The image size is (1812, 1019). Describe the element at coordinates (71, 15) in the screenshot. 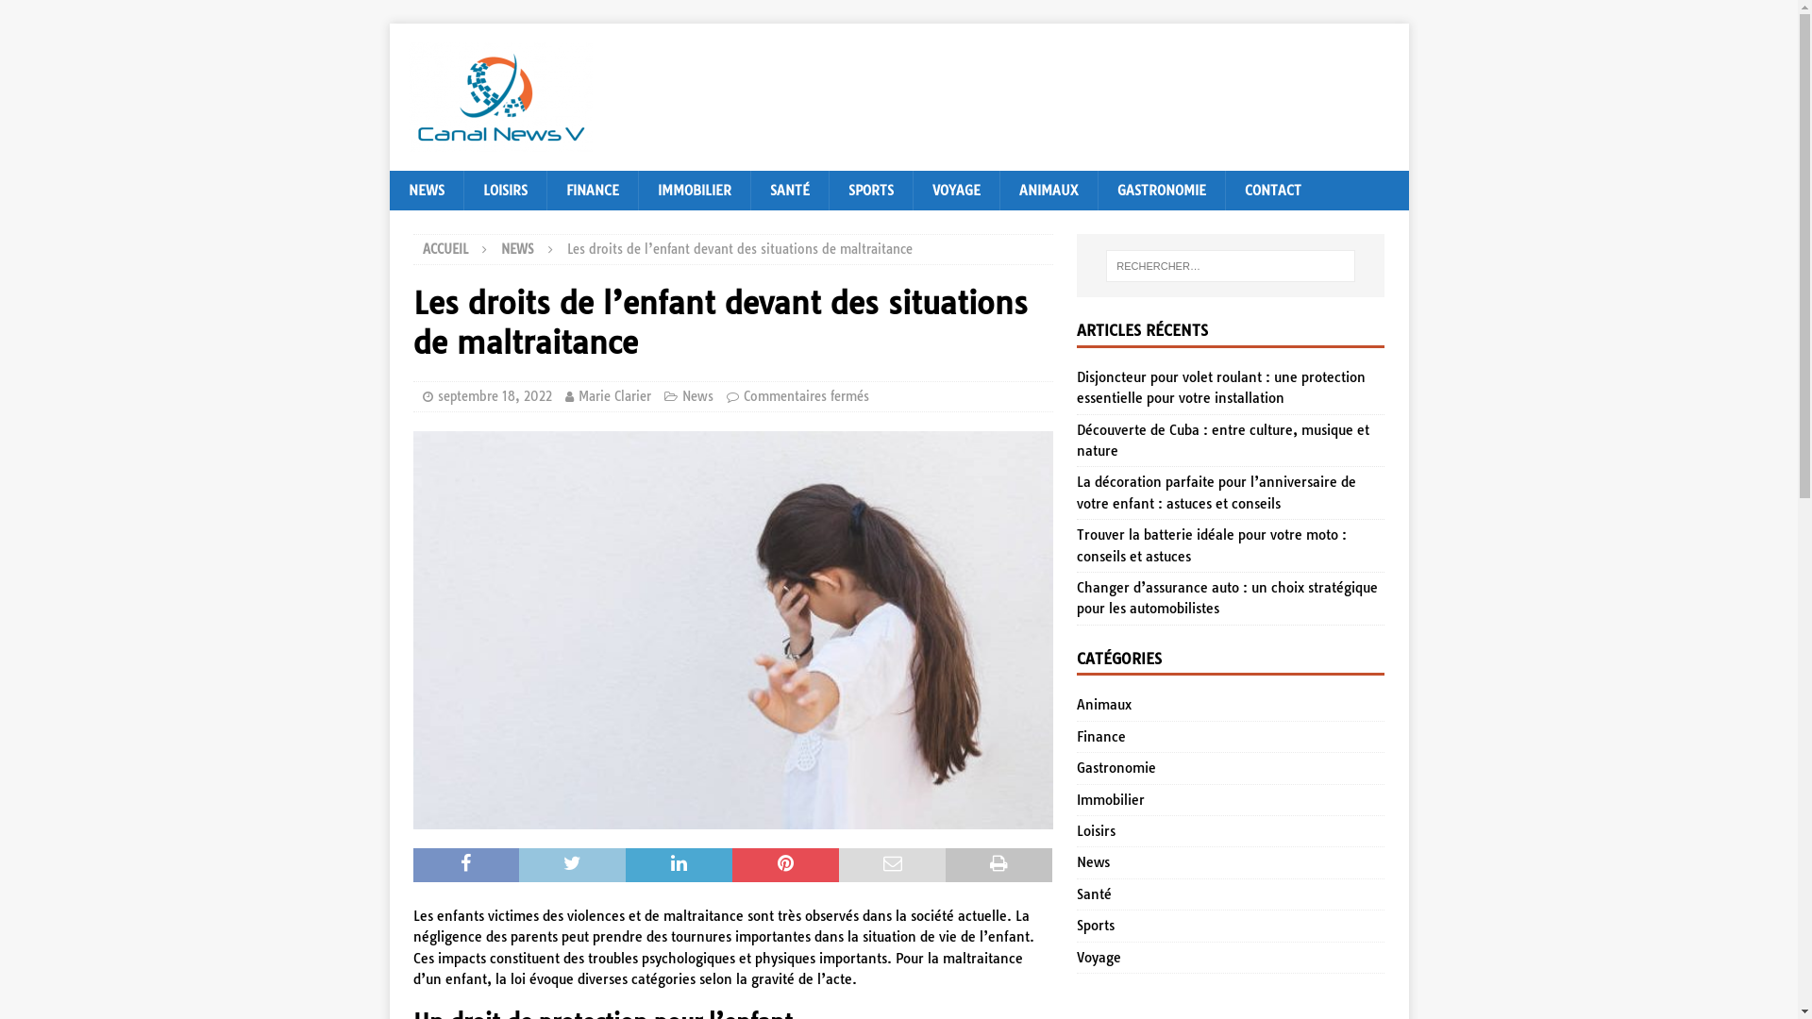

I see `Rechercher` at that location.